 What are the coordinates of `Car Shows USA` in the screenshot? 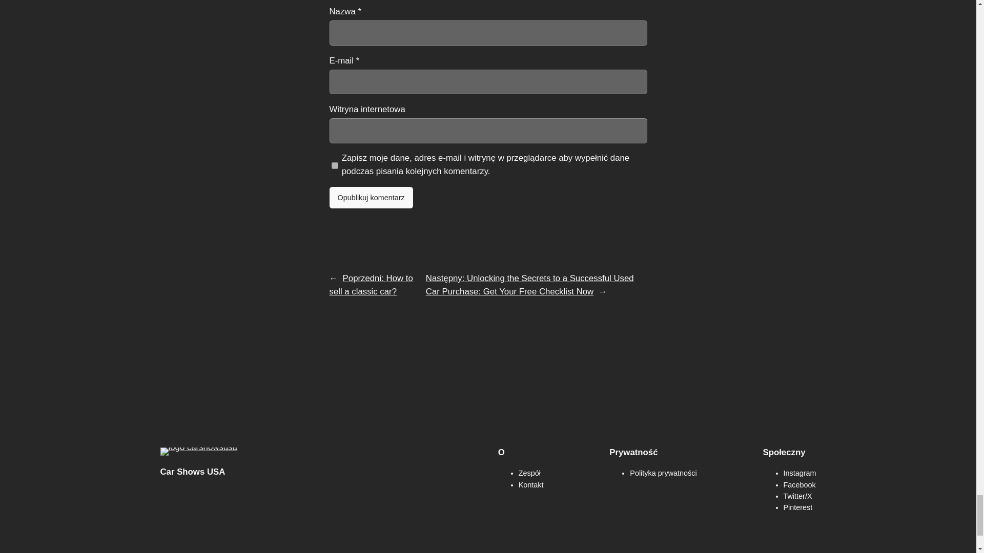 It's located at (192, 471).